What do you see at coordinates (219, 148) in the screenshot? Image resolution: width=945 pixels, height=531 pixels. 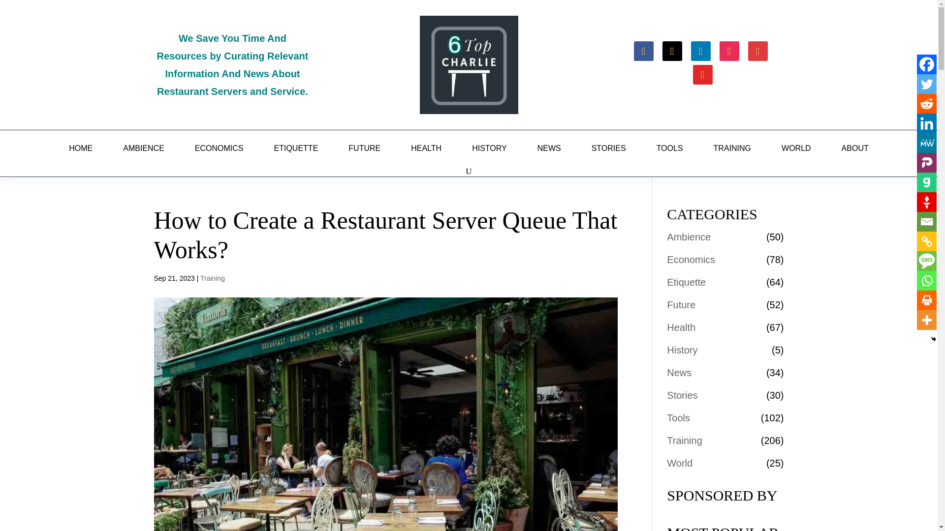 I see `ECONOMICS` at bounding box center [219, 148].